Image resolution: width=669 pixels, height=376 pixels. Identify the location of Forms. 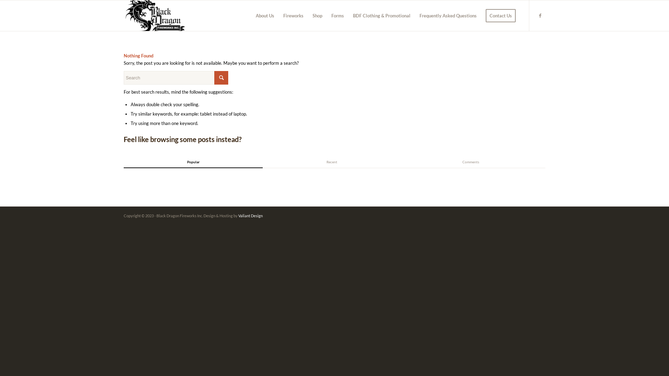
(338, 16).